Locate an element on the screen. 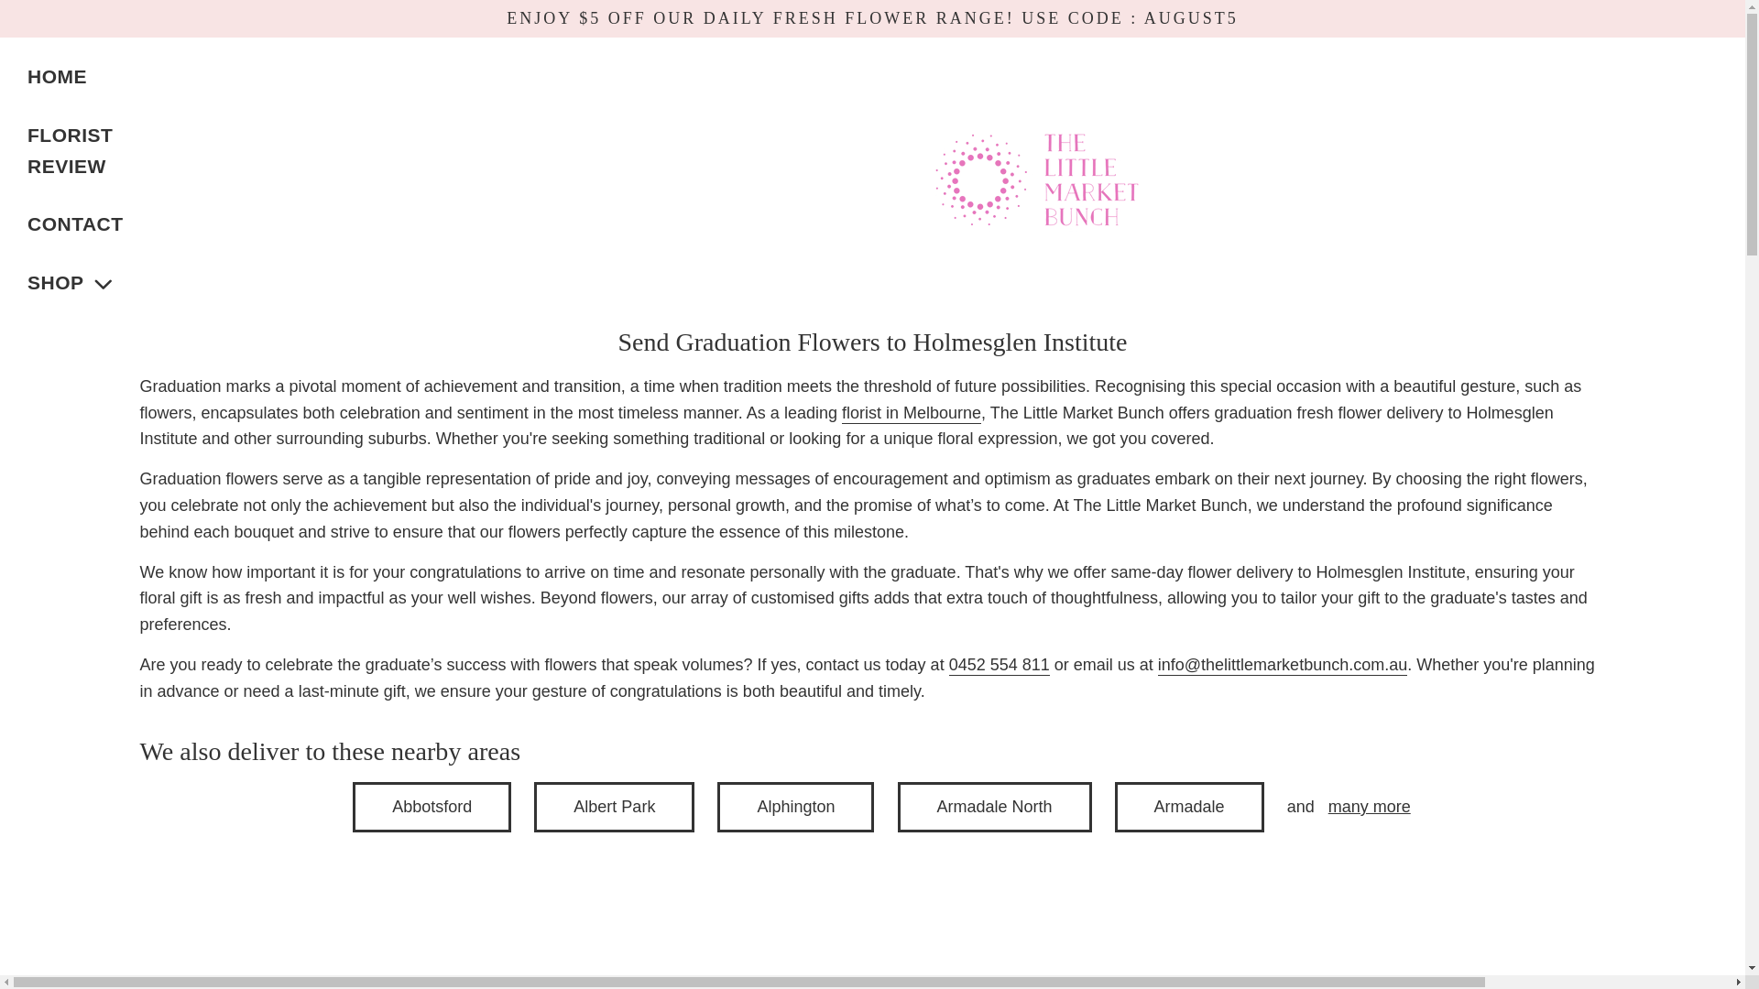  HOME is located at coordinates (57, 76).